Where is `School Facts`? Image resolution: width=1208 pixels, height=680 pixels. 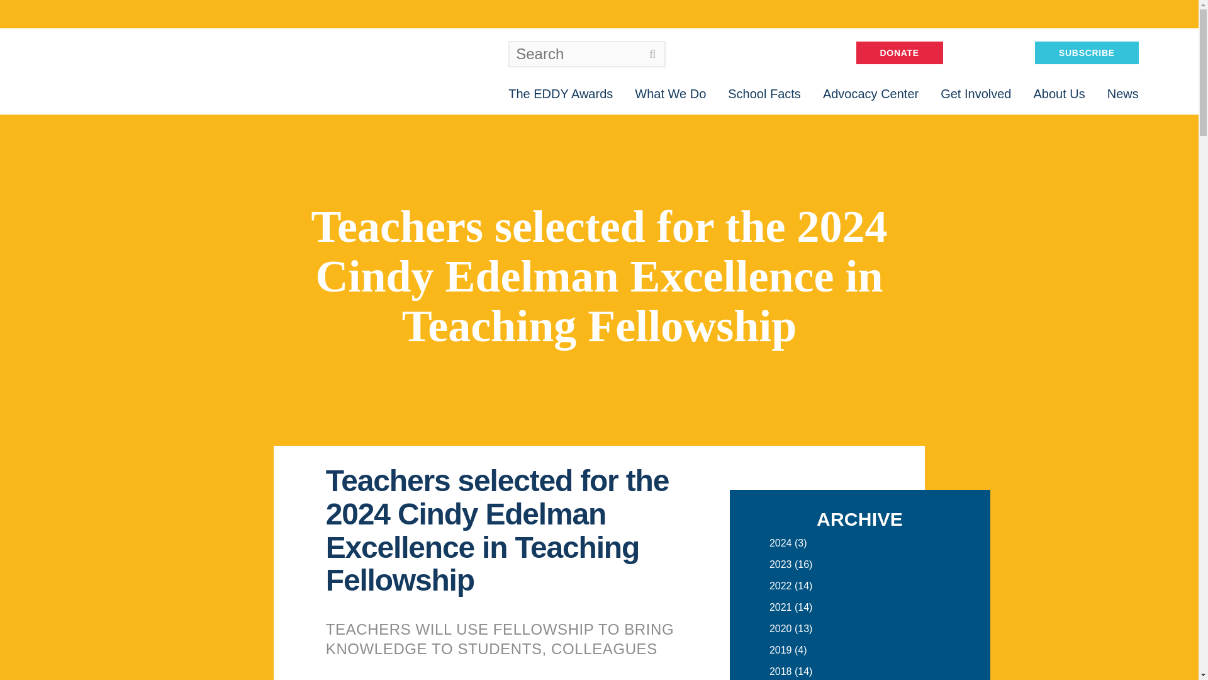 School Facts is located at coordinates (764, 93).